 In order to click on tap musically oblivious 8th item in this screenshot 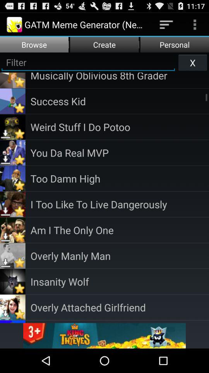, I will do `click(120, 77)`.